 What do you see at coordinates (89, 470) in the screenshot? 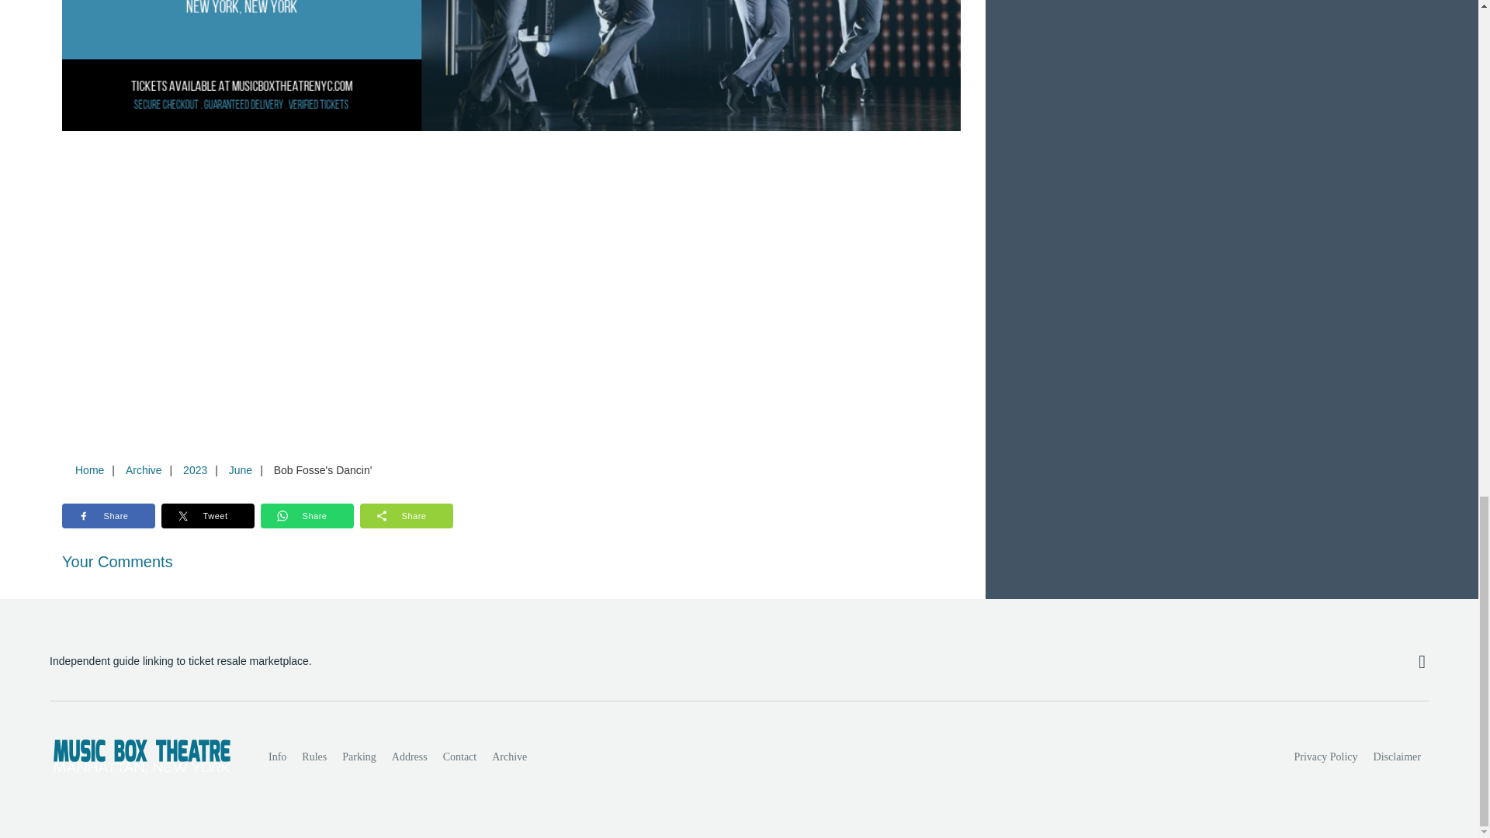
I see `Home` at bounding box center [89, 470].